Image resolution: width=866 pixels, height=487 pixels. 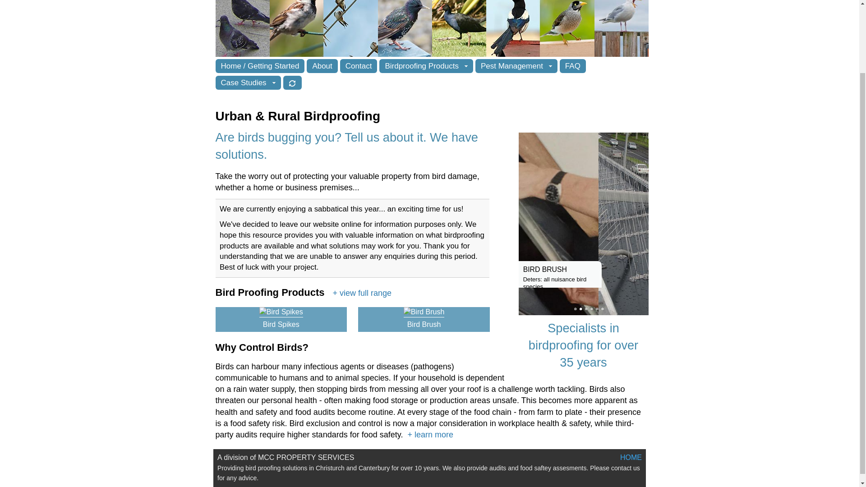 I want to click on FAQ, so click(x=573, y=66).